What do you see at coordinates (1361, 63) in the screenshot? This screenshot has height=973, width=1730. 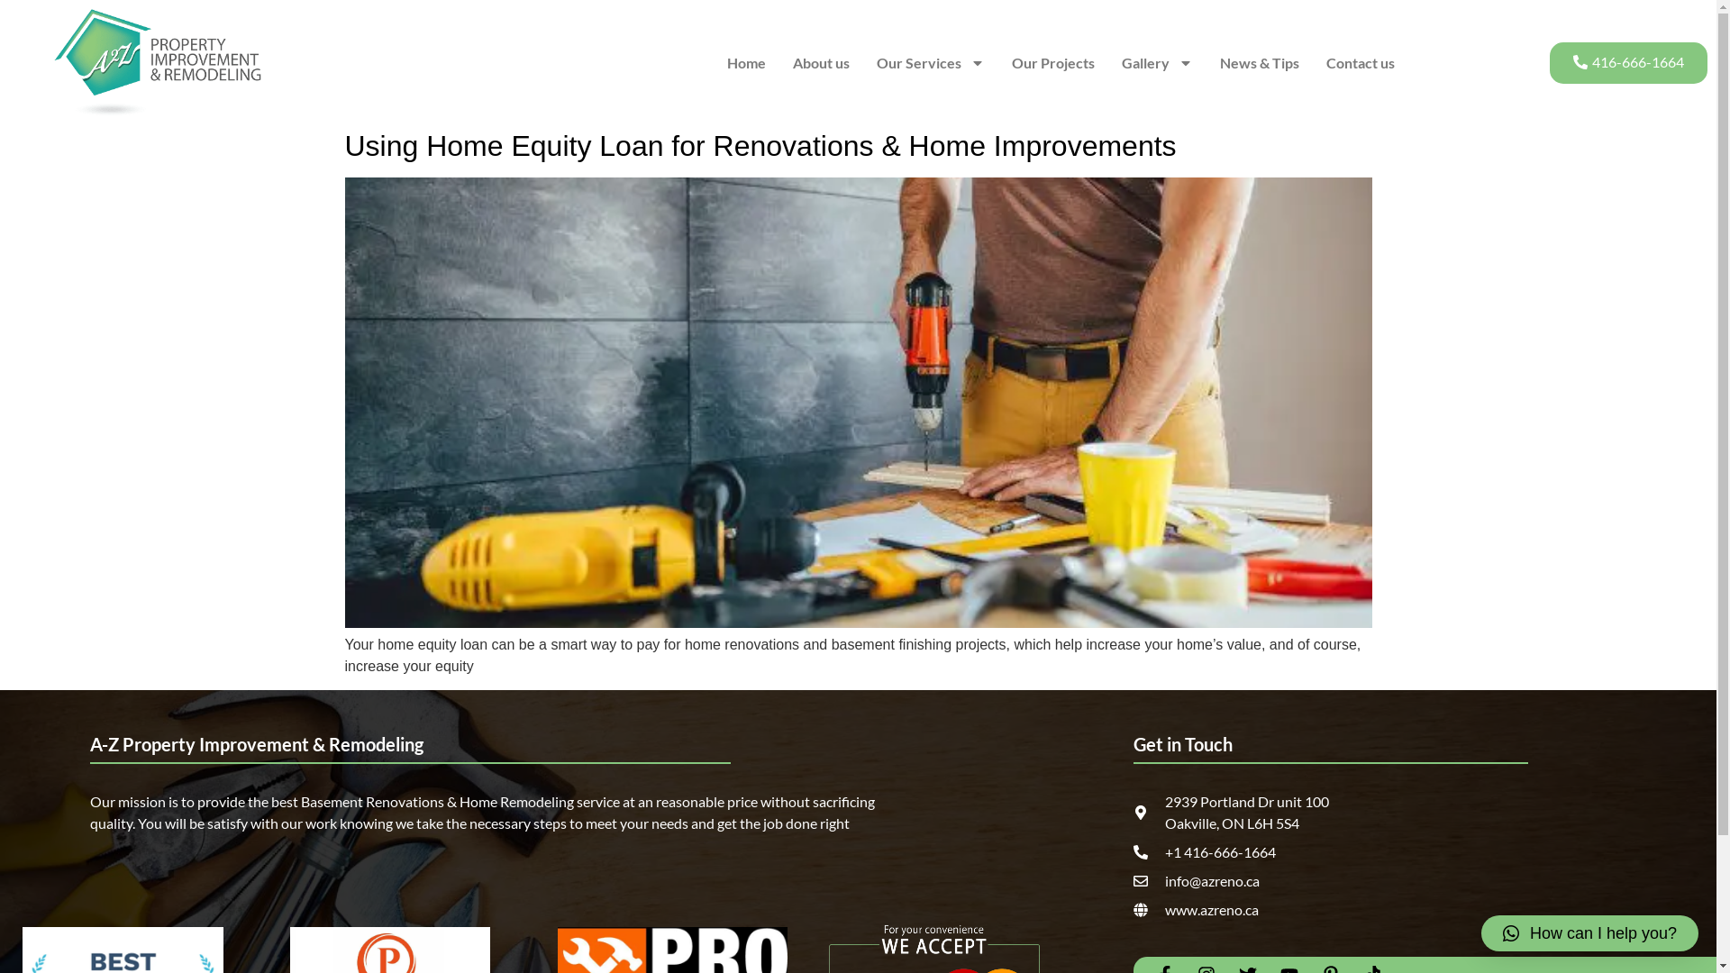 I see `Contact us` at bounding box center [1361, 63].